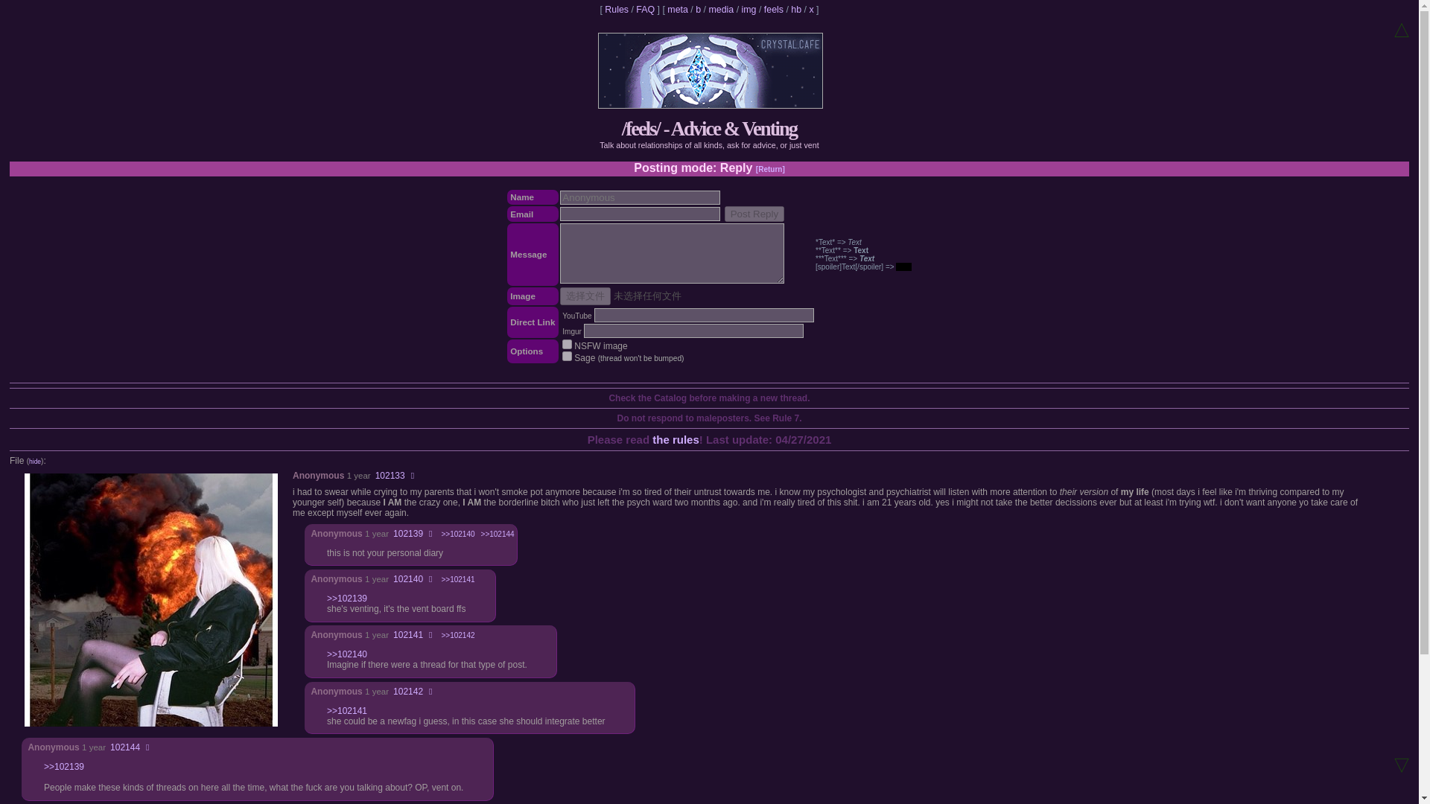  I want to click on on, so click(567, 356).